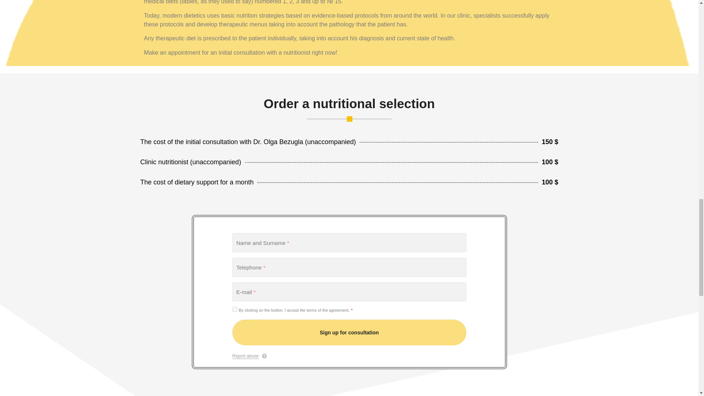 This screenshot has width=704, height=396. What do you see at coordinates (235, 309) in the screenshot?
I see `on` at bounding box center [235, 309].